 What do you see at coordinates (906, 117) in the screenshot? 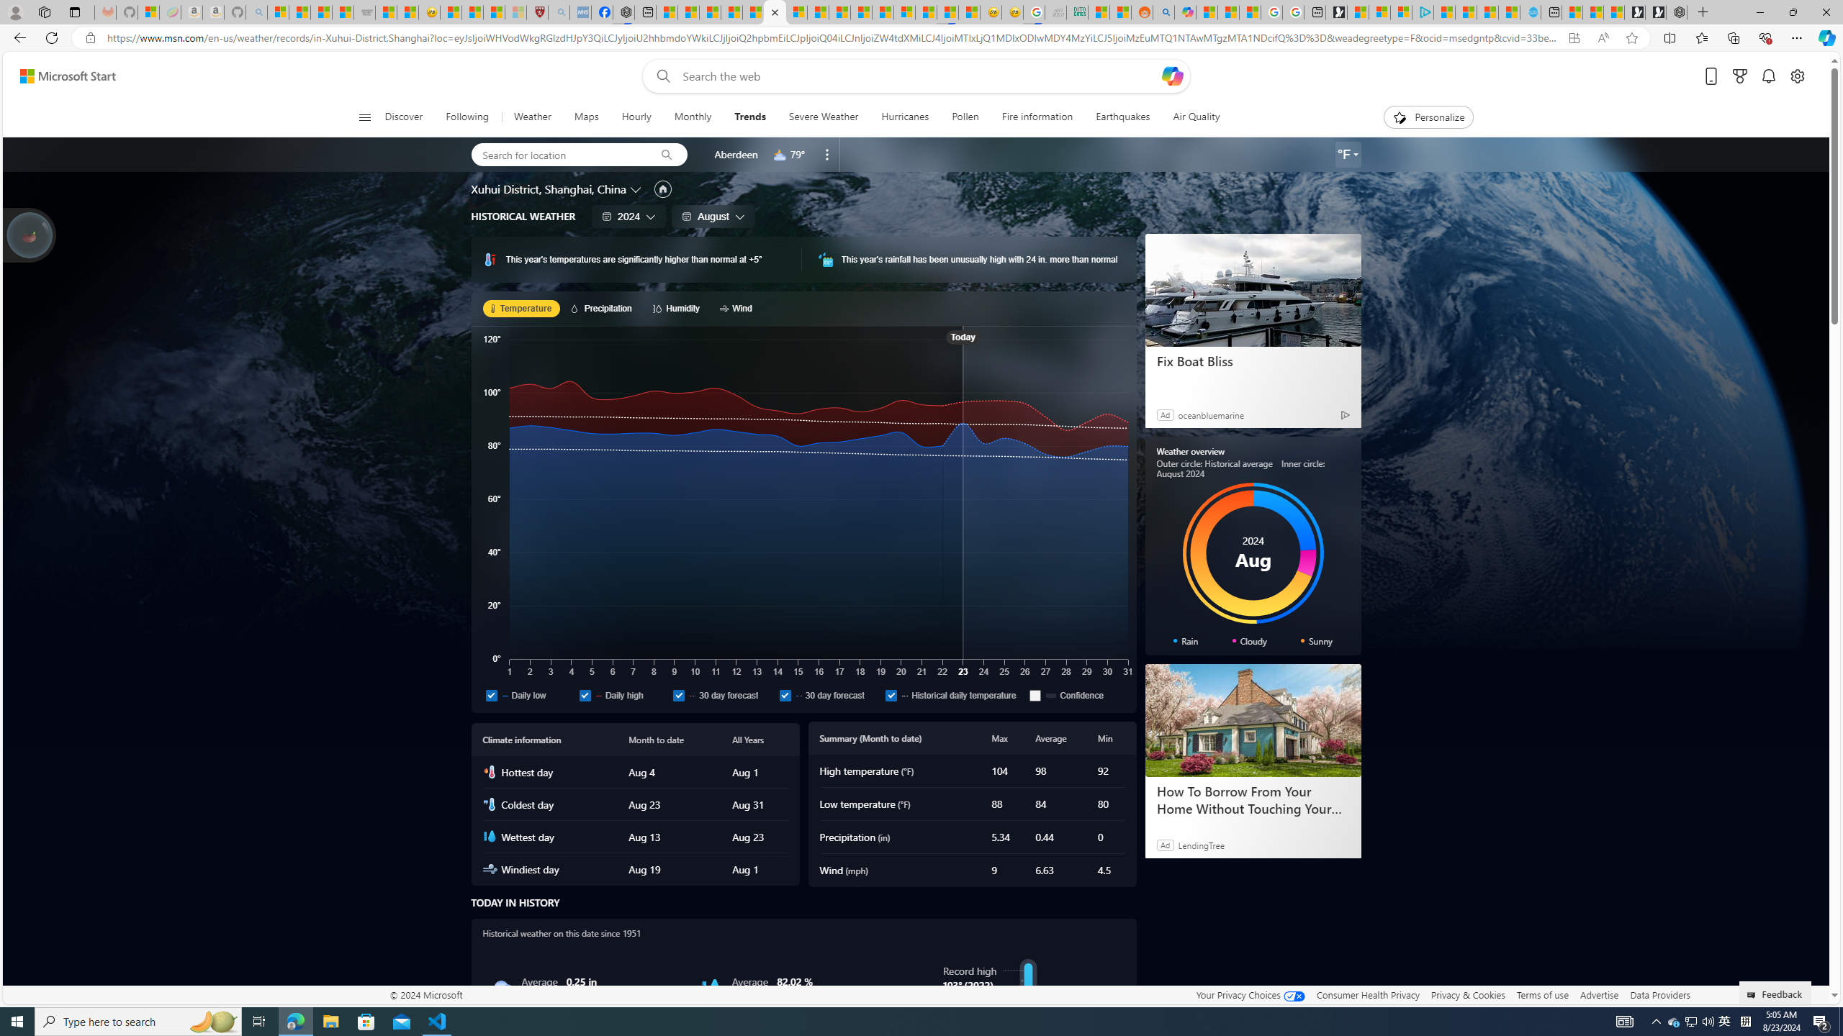
I see `Hurricanes` at bounding box center [906, 117].